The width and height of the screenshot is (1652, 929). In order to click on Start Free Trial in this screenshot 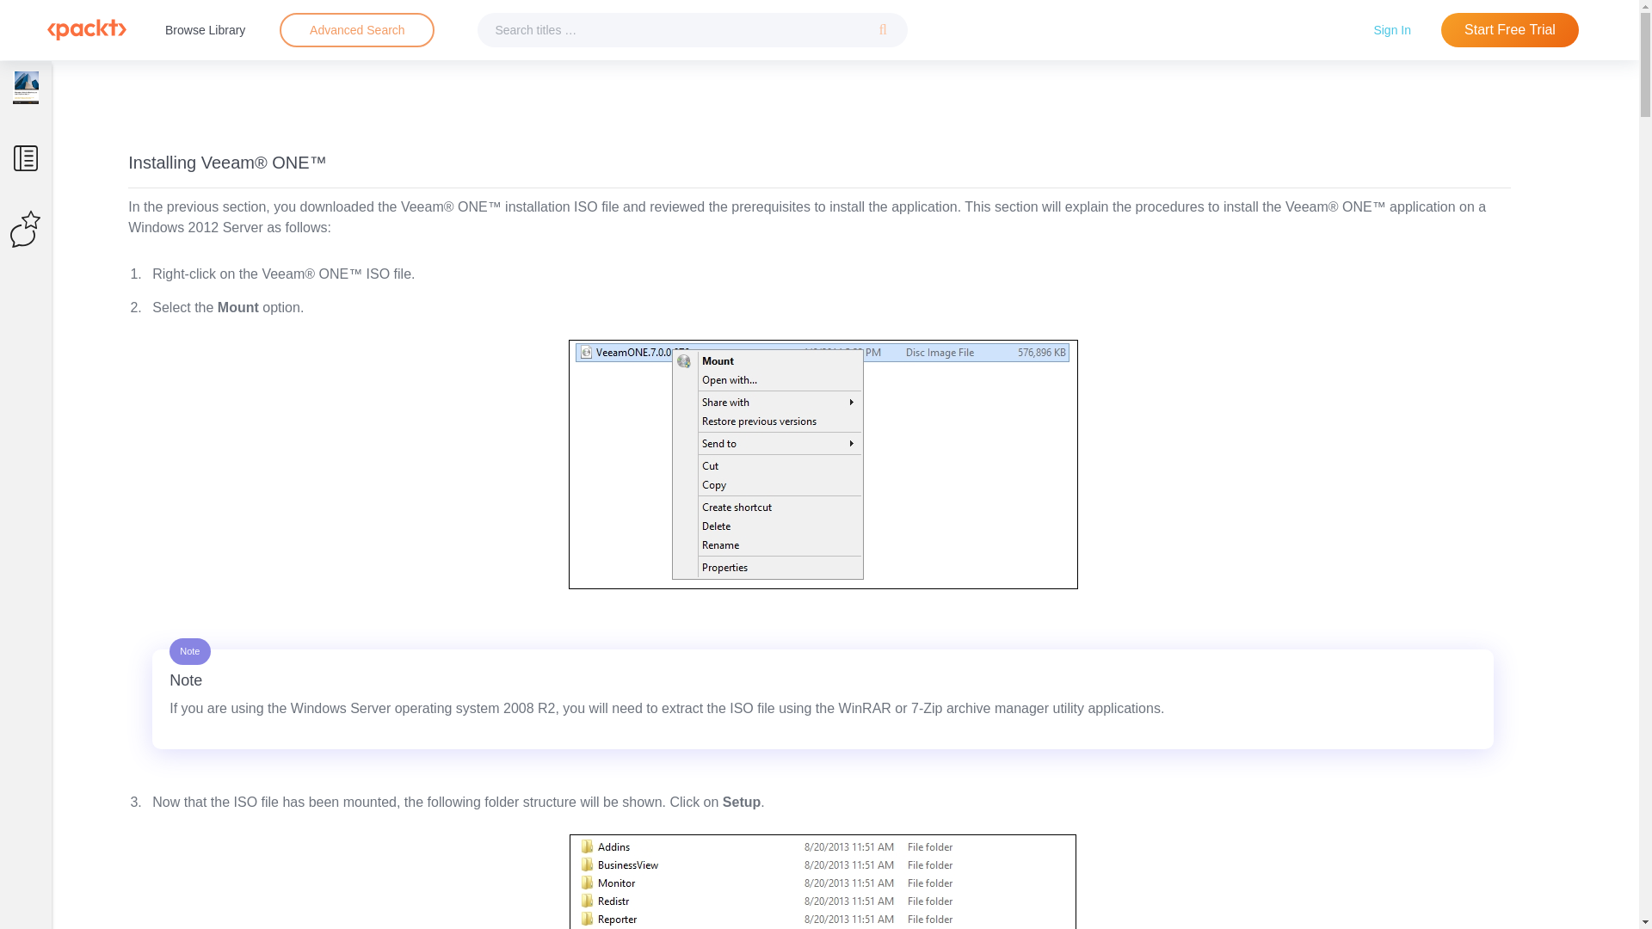, I will do `click(1509, 30)`.